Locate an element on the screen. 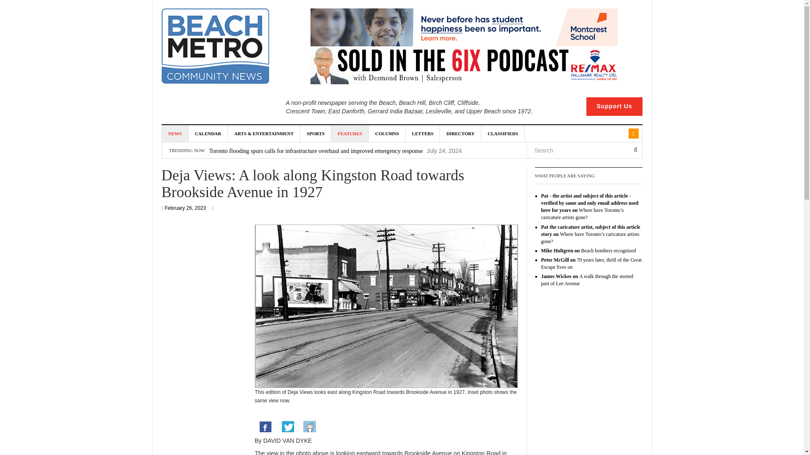  SPORTS is located at coordinates (316, 133).